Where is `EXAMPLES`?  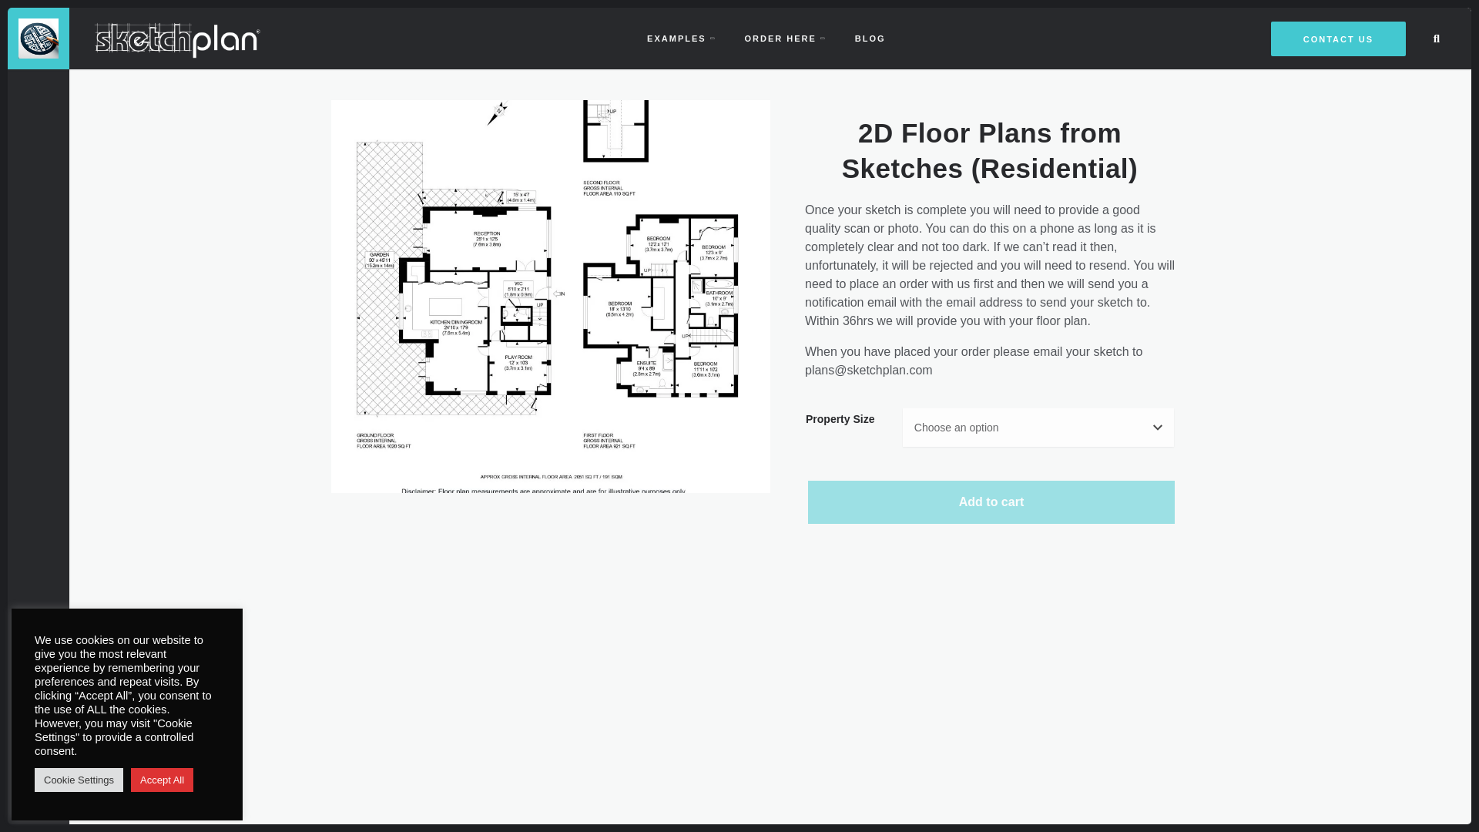
EXAMPLES is located at coordinates (679, 39).